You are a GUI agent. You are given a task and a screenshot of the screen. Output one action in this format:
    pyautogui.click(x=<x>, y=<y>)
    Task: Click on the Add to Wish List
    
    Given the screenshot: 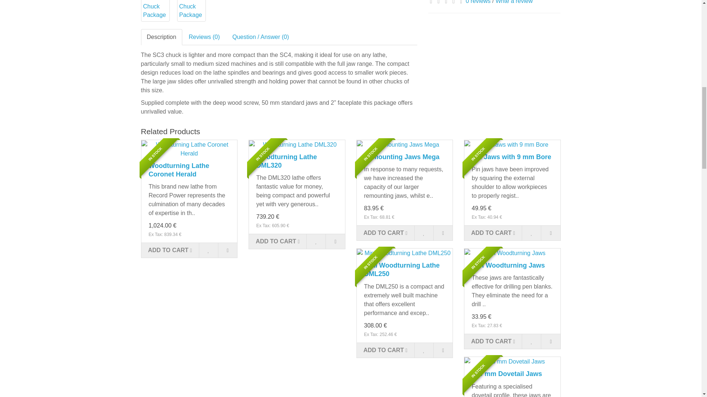 What is the action you would take?
    pyautogui.click(x=208, y=250)
    